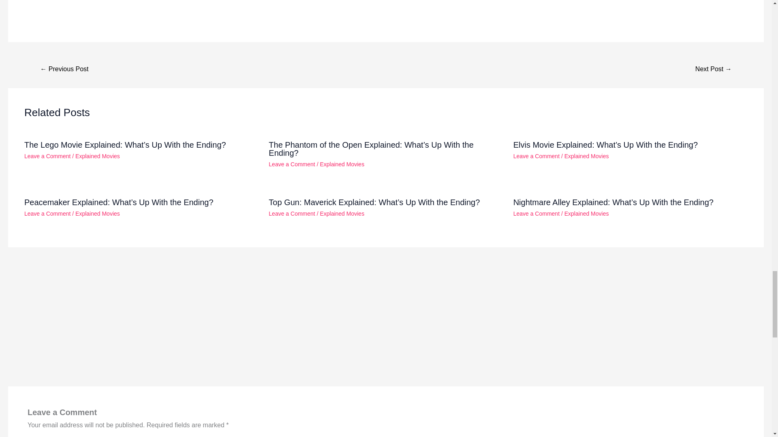 The height and width of the screenshot is (437, 778). Describe the element at coordinates (292, 164) in the screenshot. I see `Leave a Comment` at that location.